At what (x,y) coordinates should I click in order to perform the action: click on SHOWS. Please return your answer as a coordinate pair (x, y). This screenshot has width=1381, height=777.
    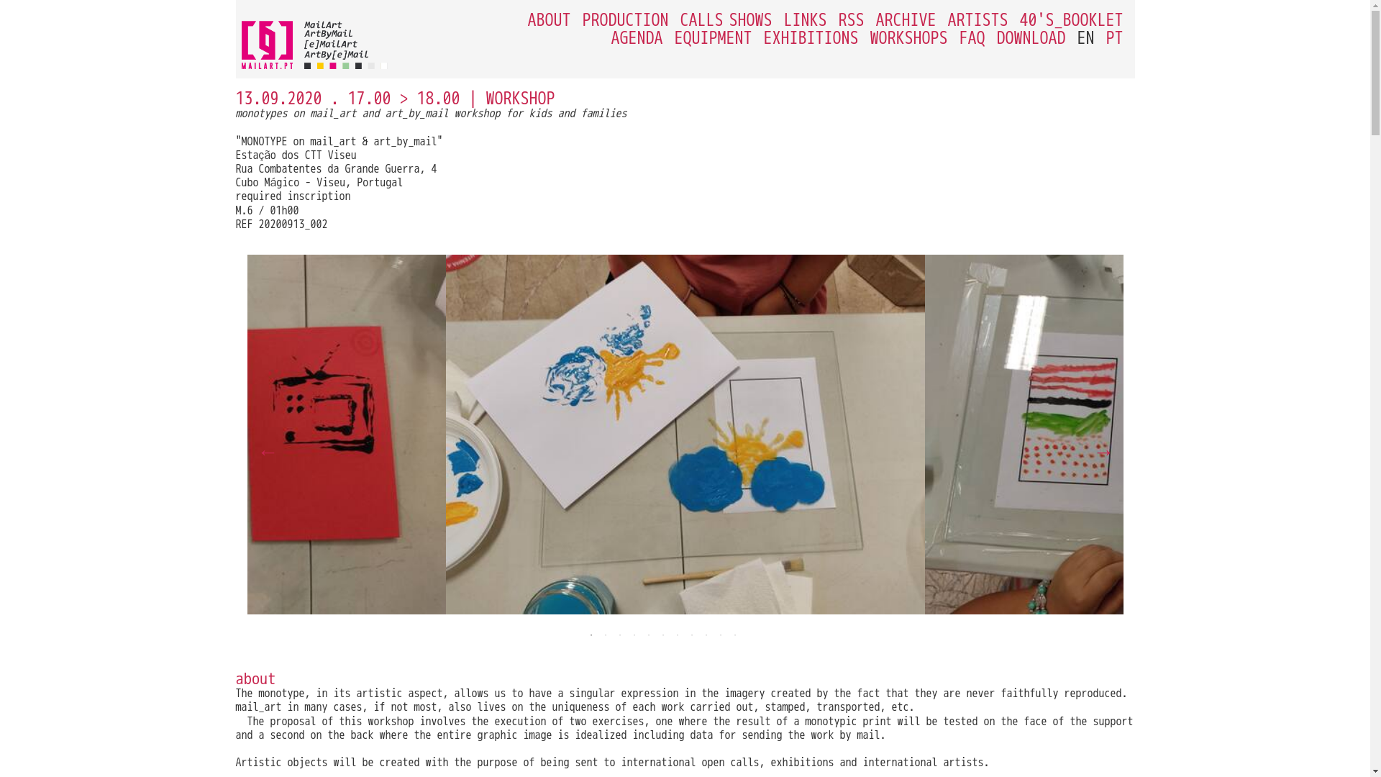
    Looking at the image, I should click on (750, 20).